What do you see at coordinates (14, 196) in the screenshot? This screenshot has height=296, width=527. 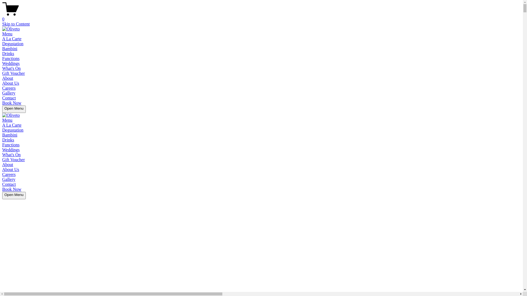 I see `Open Menu` at bounding box center [14, 196].